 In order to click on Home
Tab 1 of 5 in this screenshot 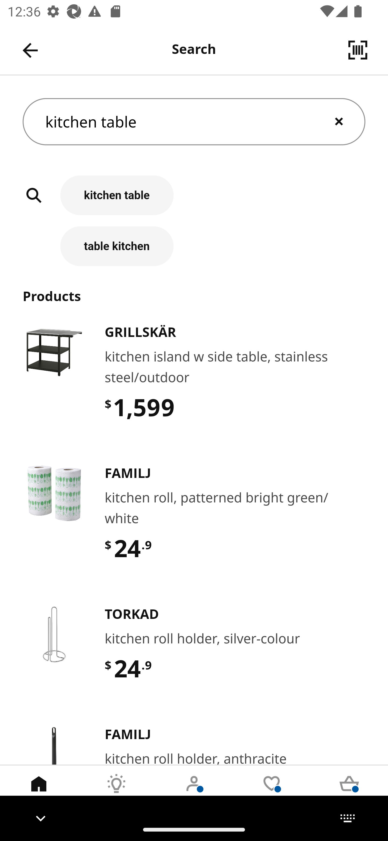, I will do `click(39, 792)`.